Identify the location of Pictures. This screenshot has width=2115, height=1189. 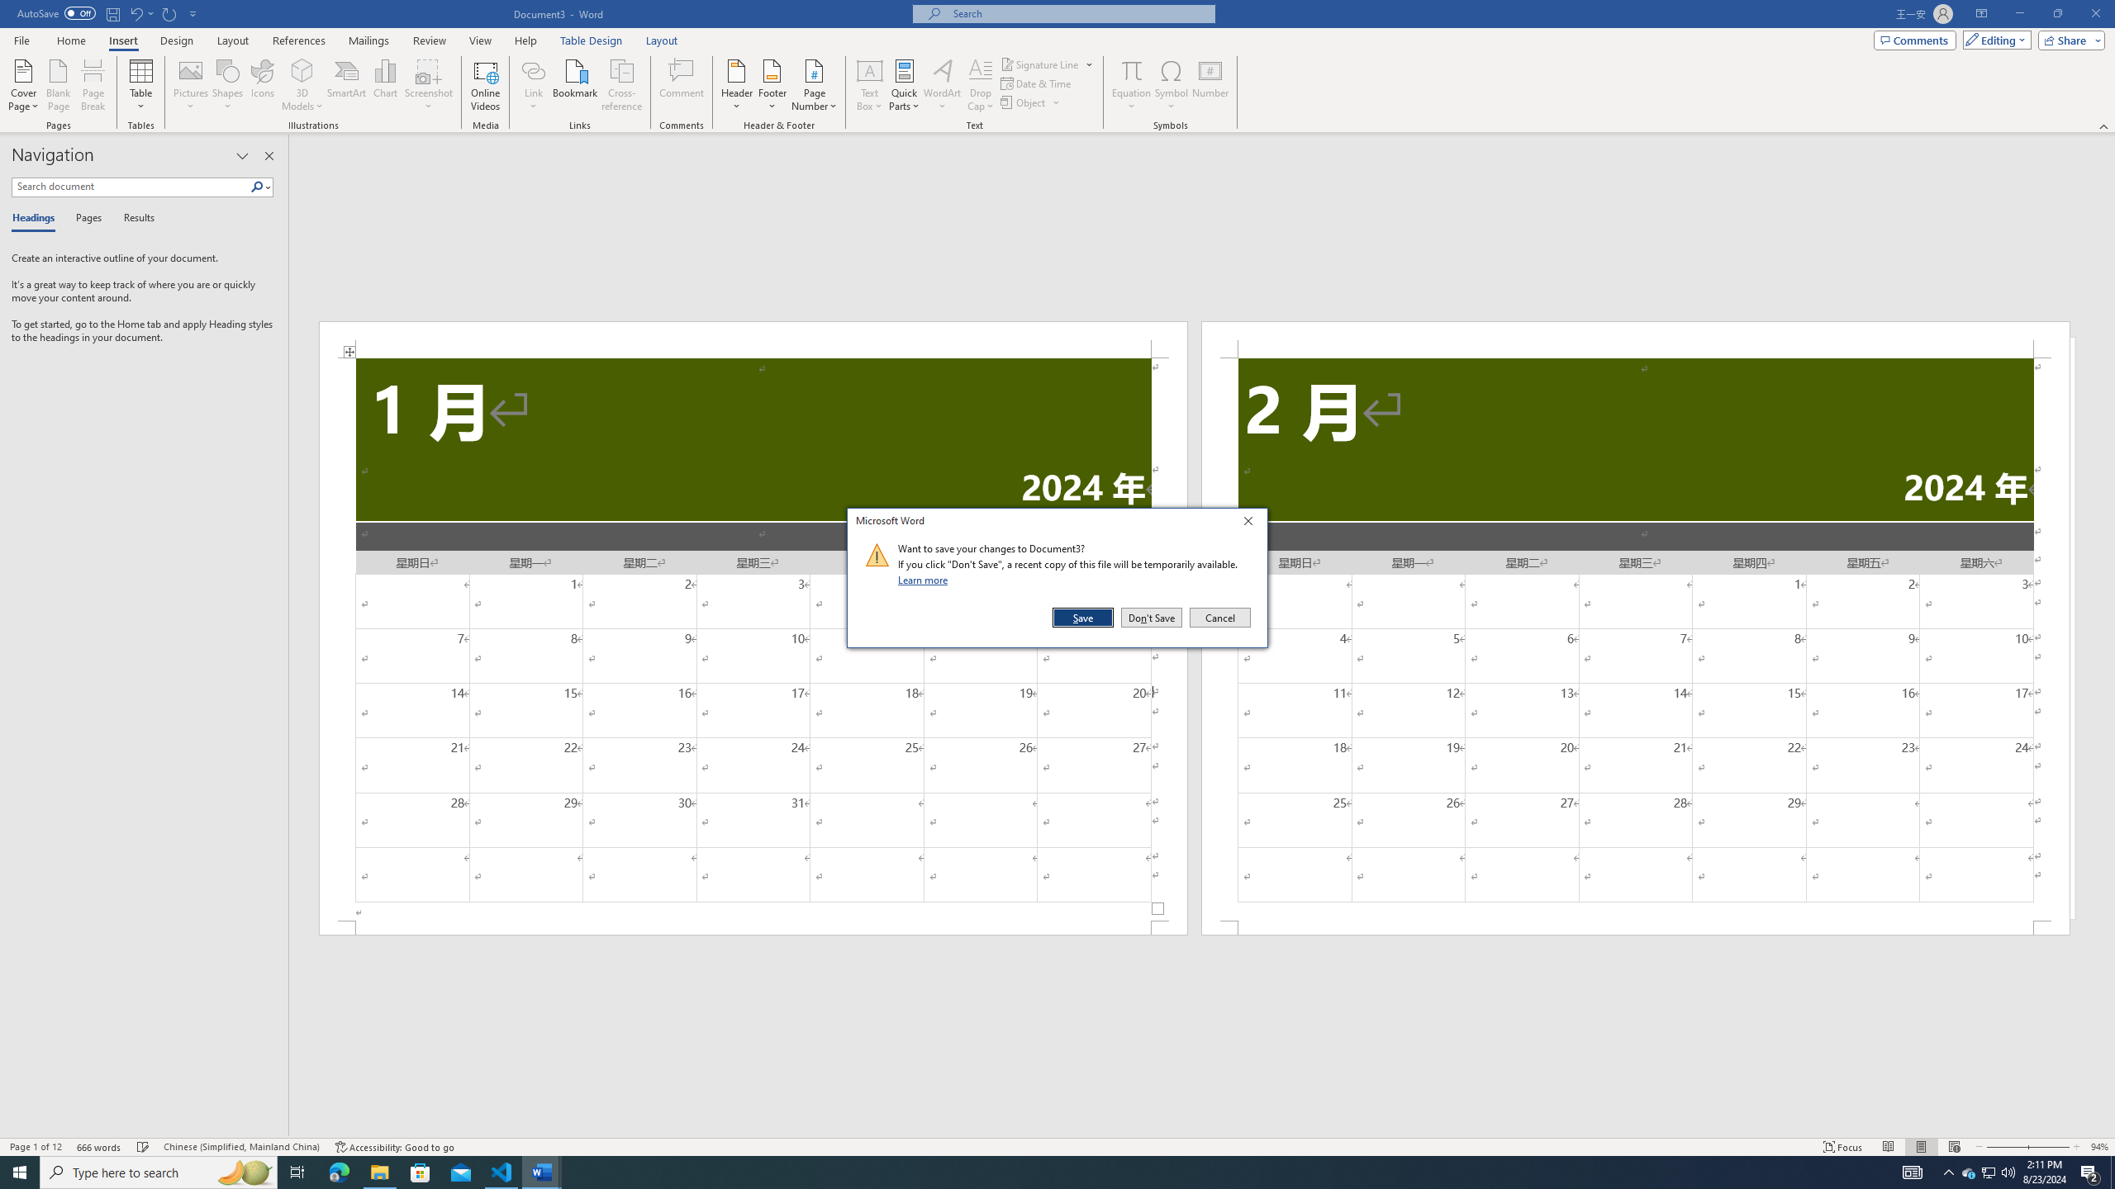
(192, 85).